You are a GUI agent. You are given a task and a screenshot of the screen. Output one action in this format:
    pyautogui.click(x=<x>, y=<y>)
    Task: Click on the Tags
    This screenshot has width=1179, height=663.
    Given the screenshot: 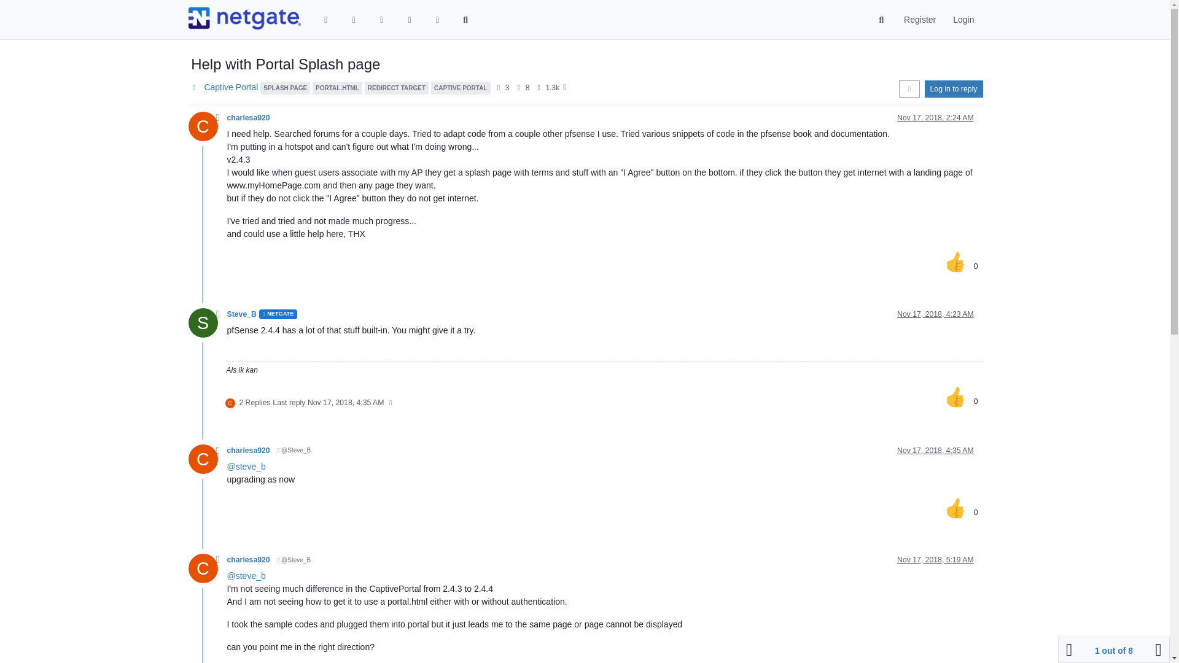 What is the action you would take?
    pyautogui.click(x=382, y=20)
    